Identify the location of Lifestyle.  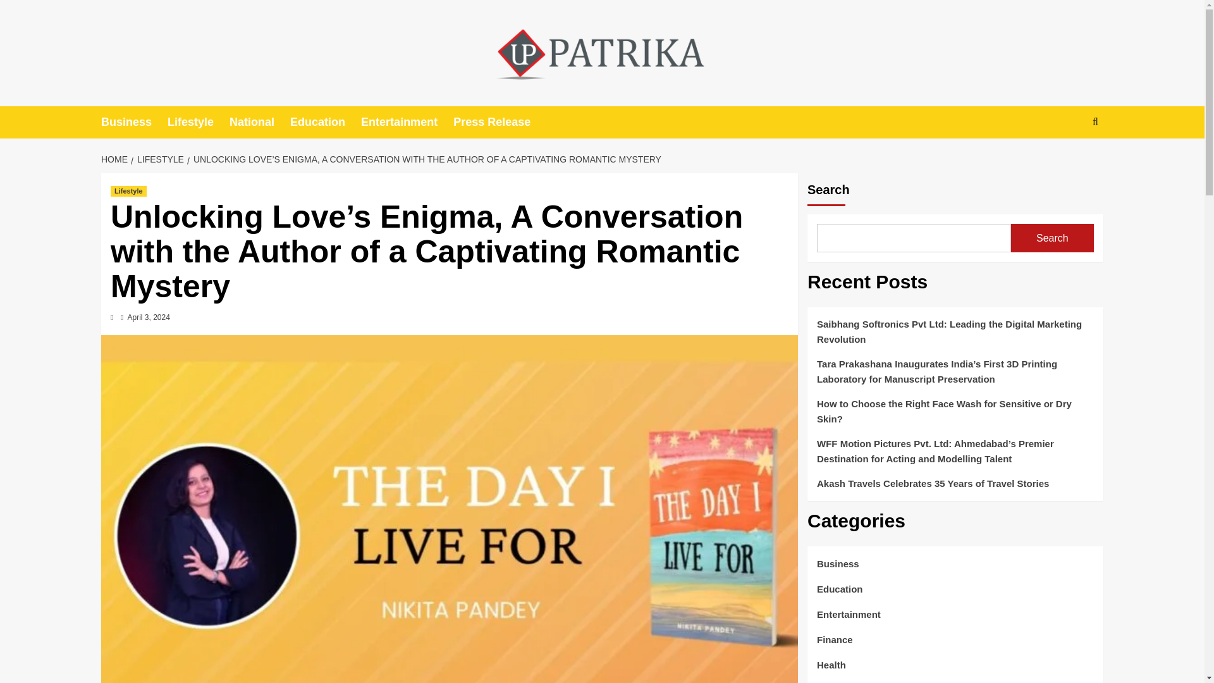
(198, 123).